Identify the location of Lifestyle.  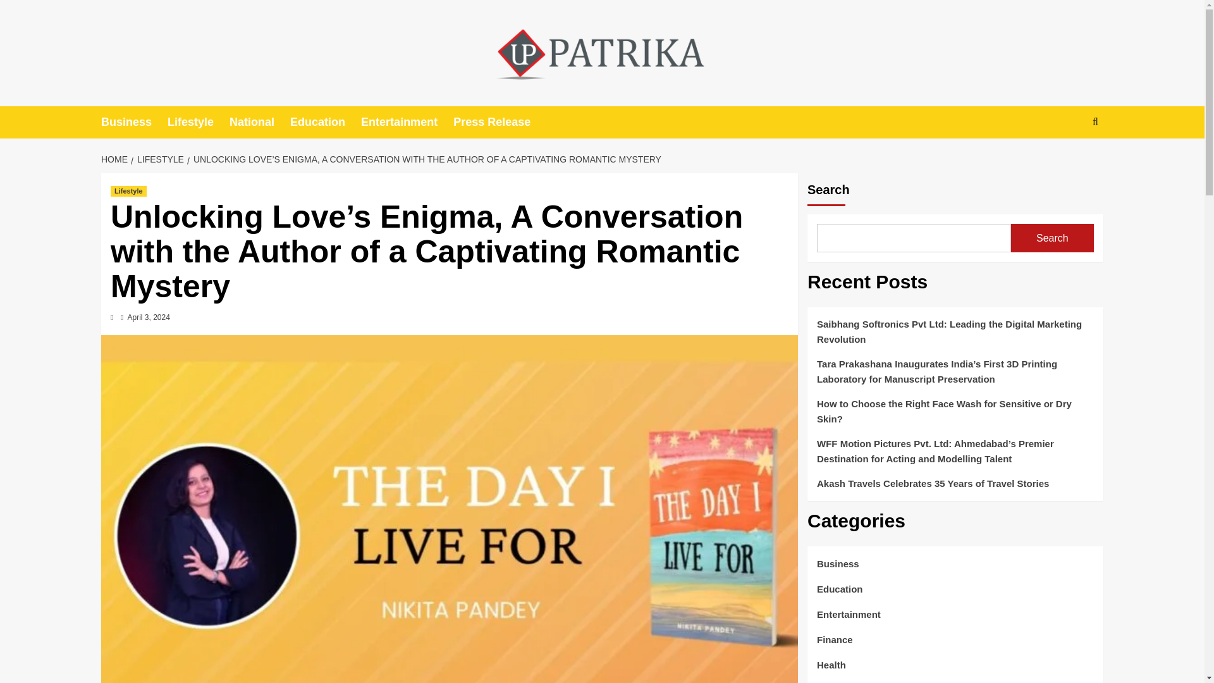
(198, 123).